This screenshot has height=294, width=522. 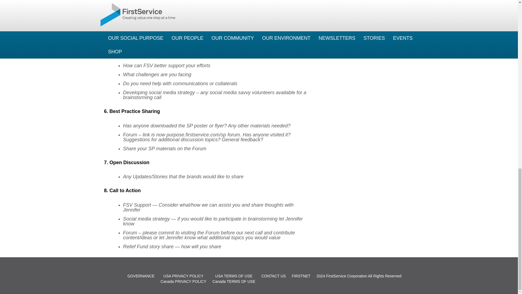 What do you see at coordinates (183, 281) in the screenshot?
I see `Canada PRIVACY POLICY` at bounding box center [183, 281].